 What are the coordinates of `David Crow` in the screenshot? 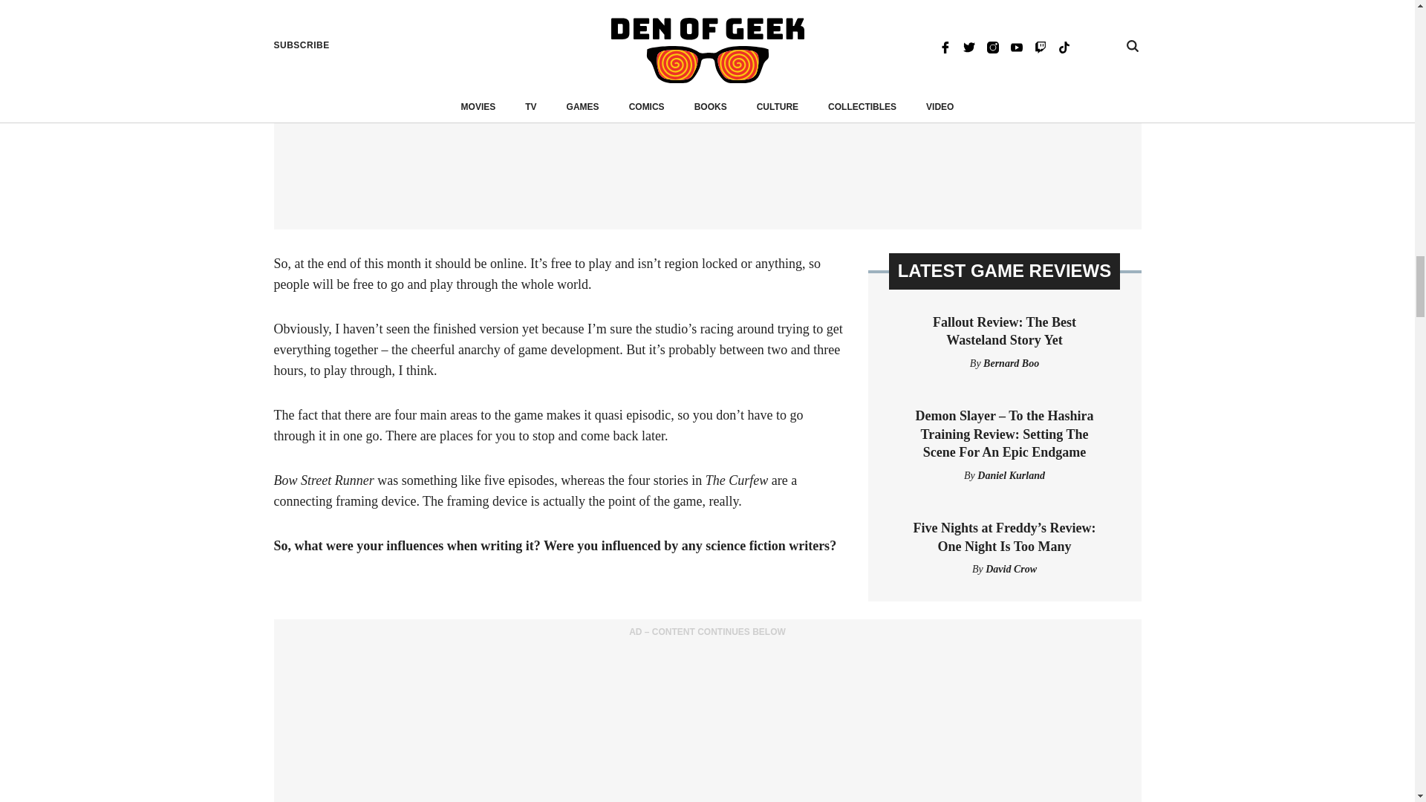 It's located at (1010, 569).